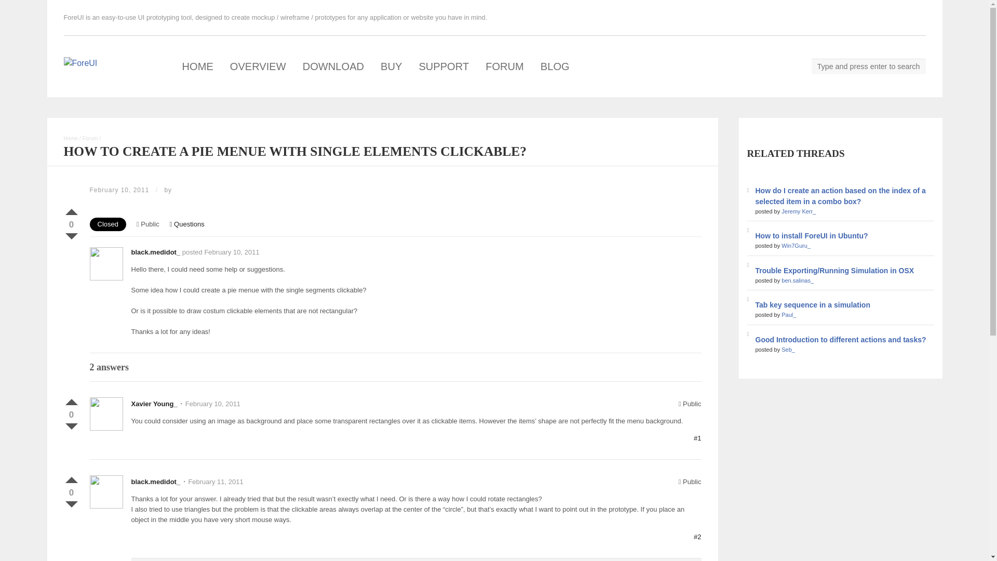  I want to click on Facebook, so click(802, 18).